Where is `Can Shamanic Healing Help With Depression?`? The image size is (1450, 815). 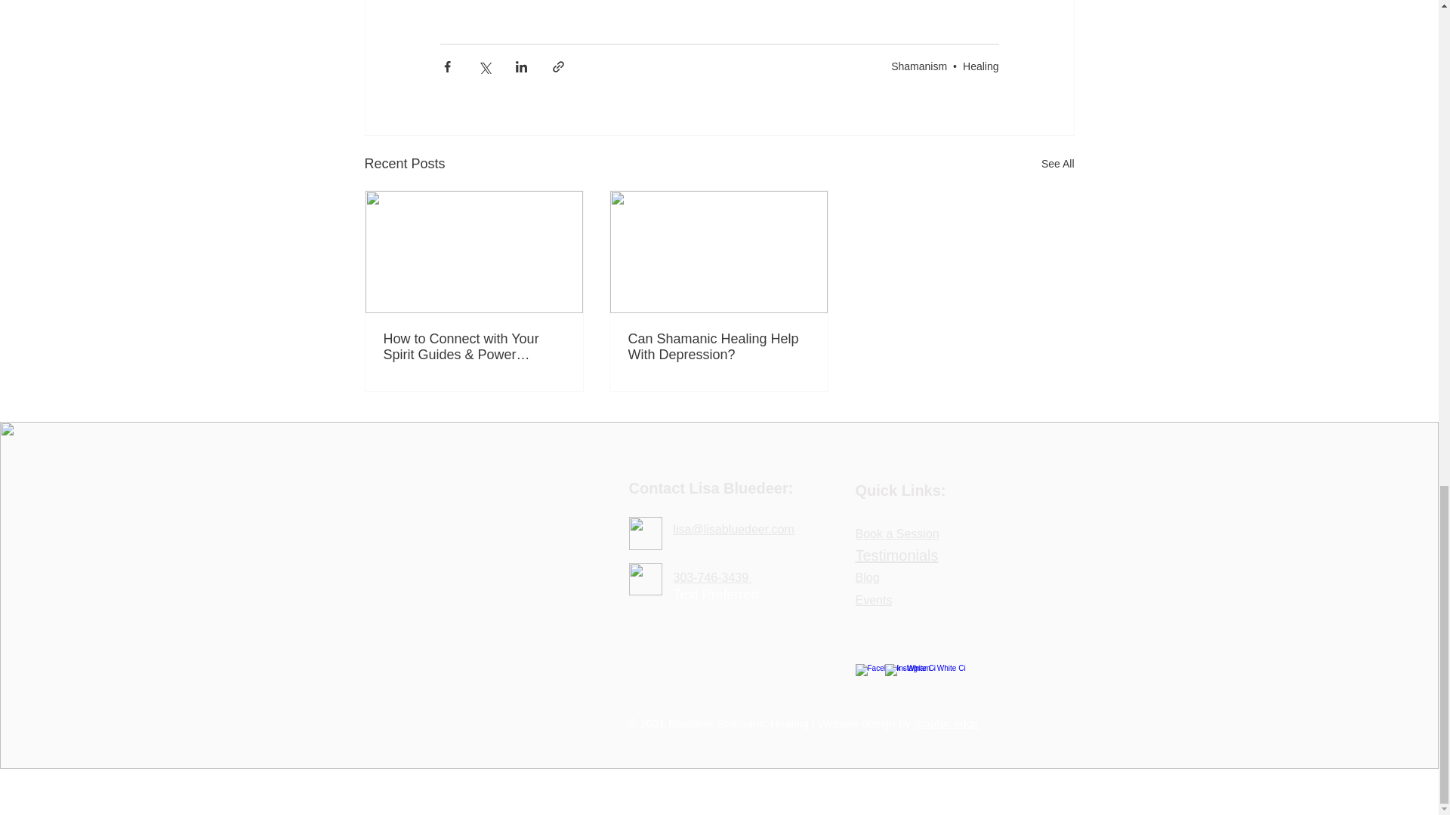
Can Shamanic Healing Help With Depression? is located at coordinates (718, 346).